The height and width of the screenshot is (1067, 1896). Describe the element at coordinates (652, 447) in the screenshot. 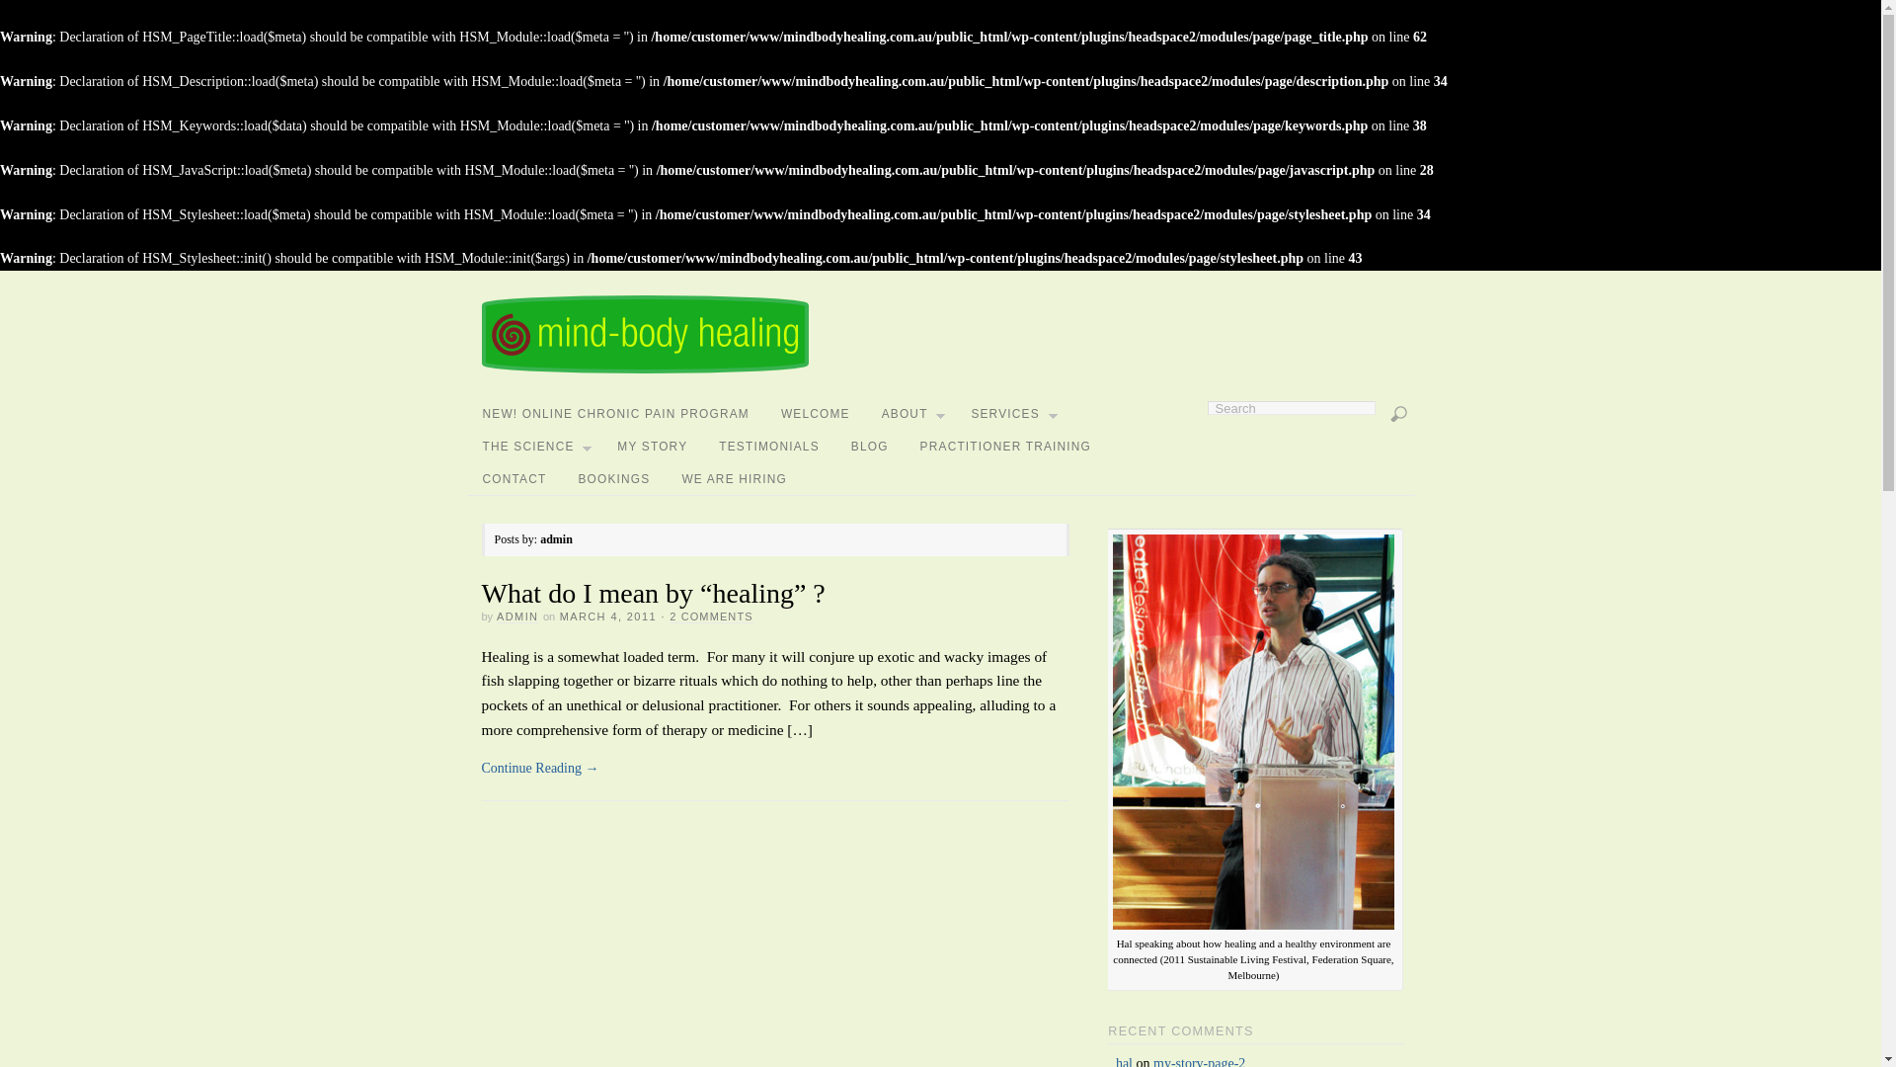

I see `MY STORY` at that location.